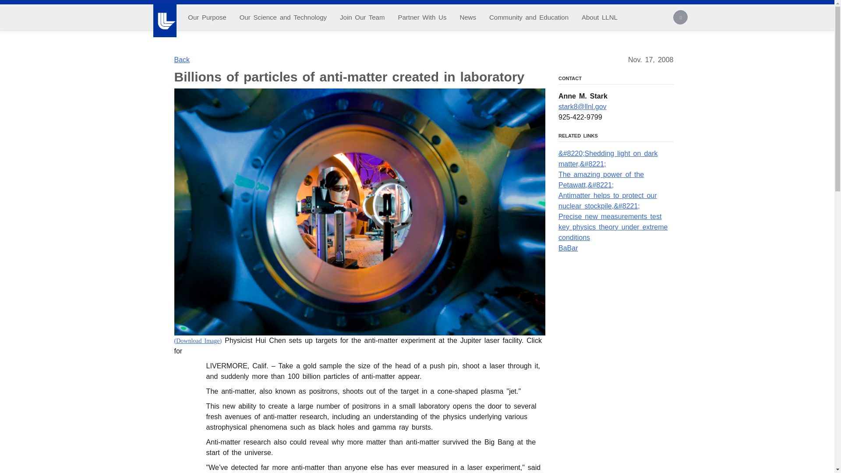  What do you see at coordinates (184, 413) in the screenshot?
I see `Share to Linkedin` at bounding box center [184, 413].